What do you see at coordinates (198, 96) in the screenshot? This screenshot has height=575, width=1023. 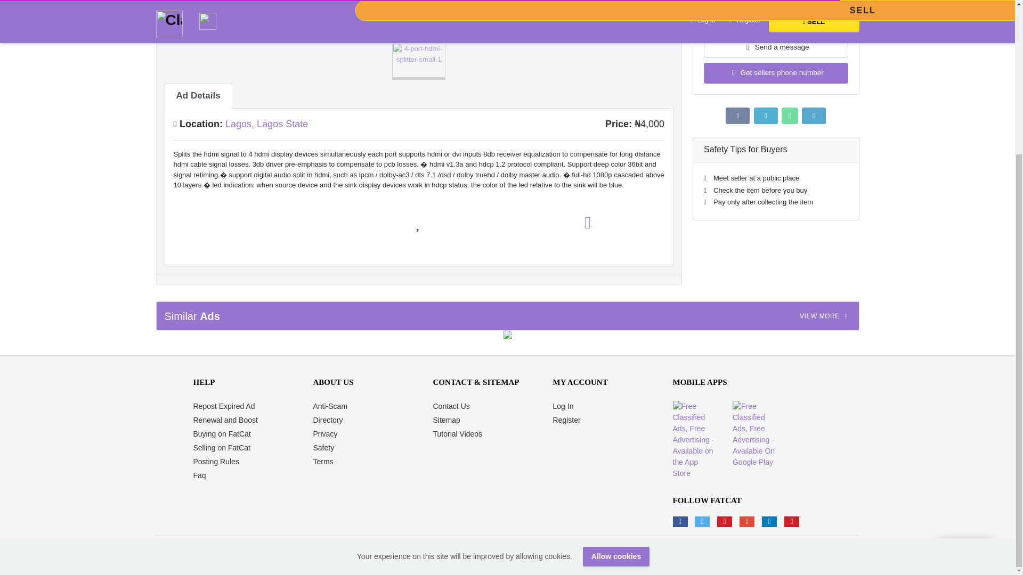 I see `Ad Details` at bounding box center [198, 96].